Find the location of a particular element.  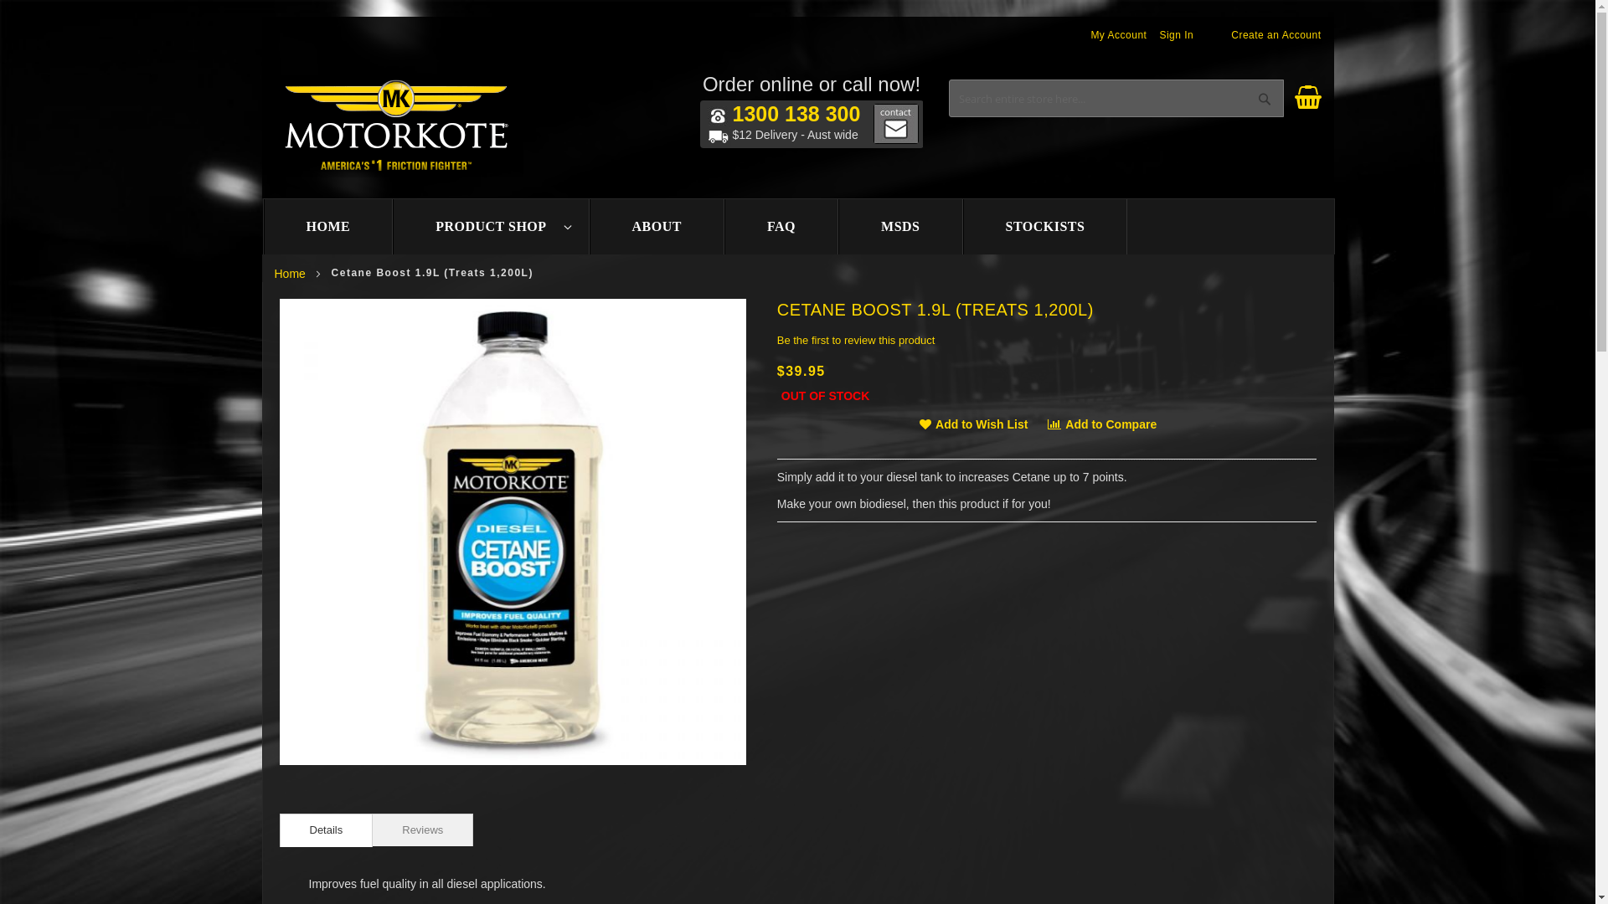

Add to Compare is located at coordinates (1102, 424).